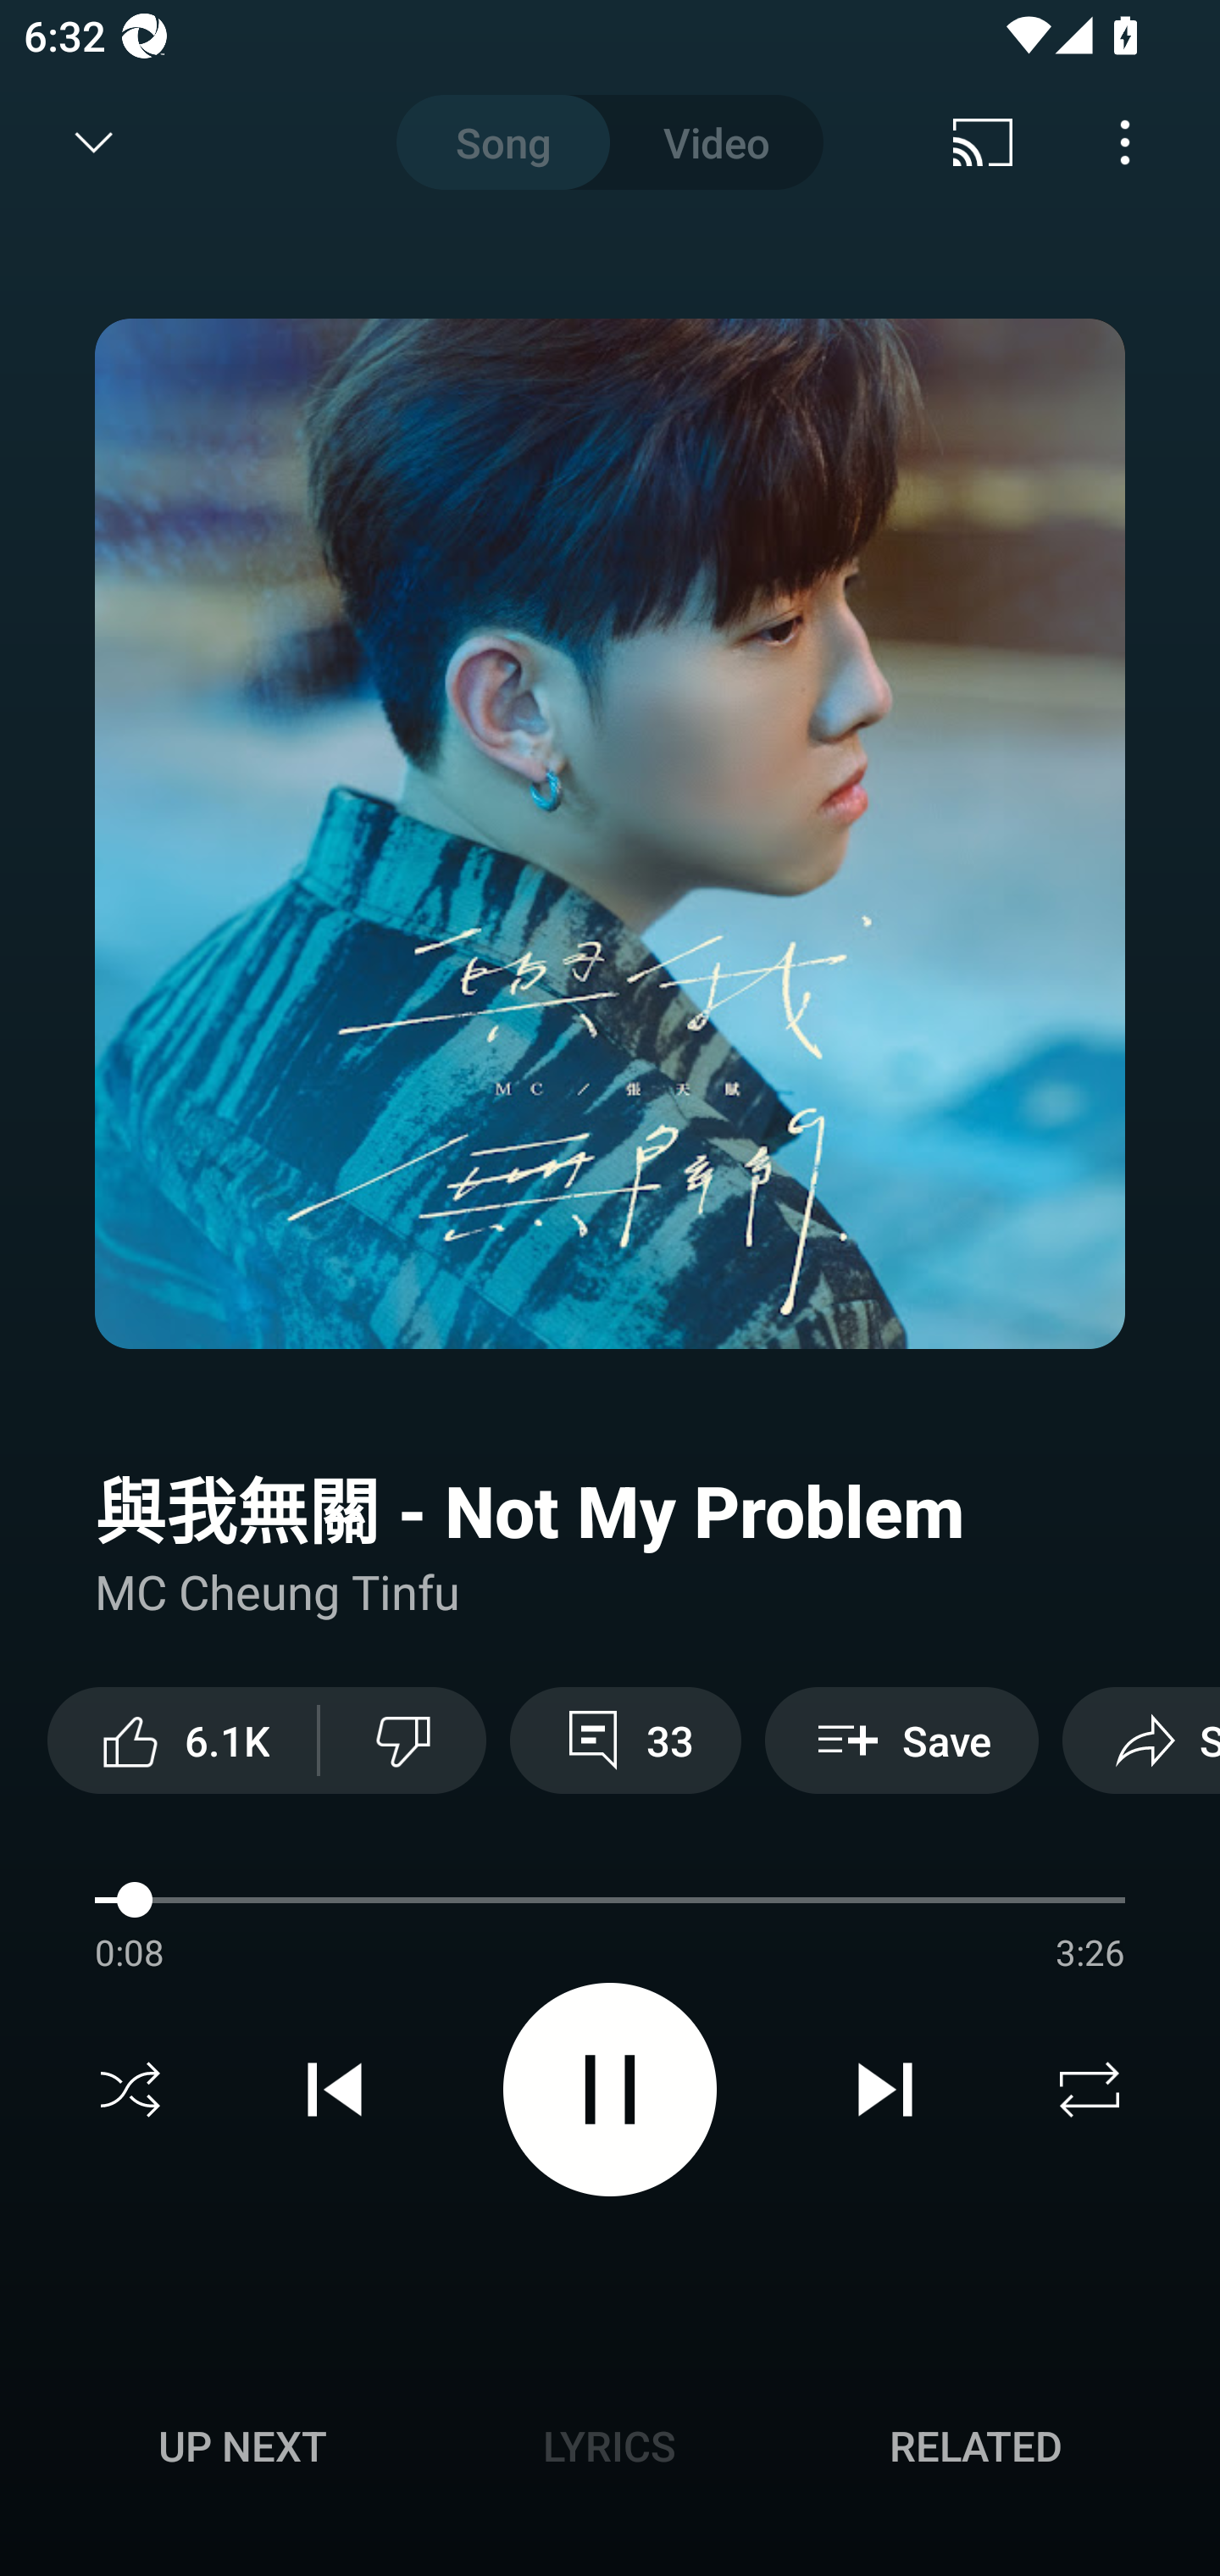 The image size is (1220, 2576). Describe the element at coordinates (983, 142) in the screenshot. I see `Cast. Disconnected` at that location.